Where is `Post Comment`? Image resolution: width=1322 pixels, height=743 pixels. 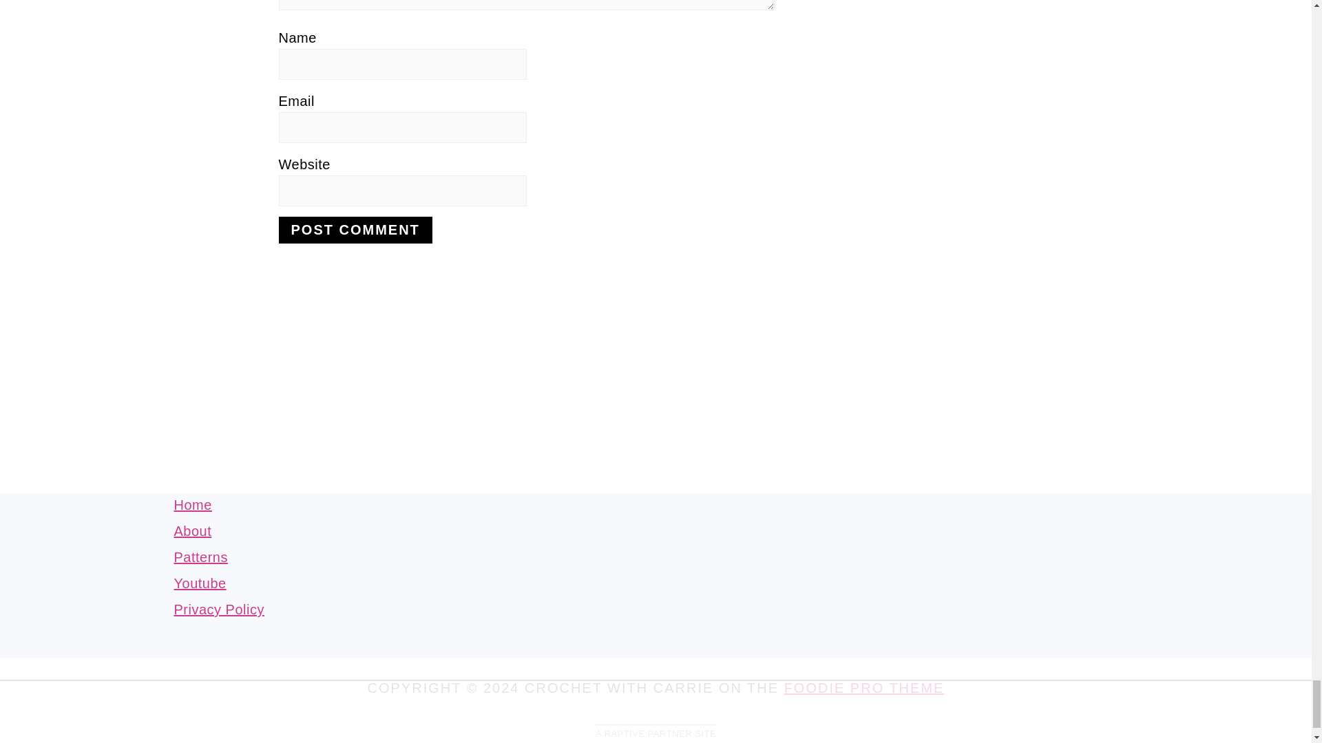
Post Comment is located at coordinates (355, 230).